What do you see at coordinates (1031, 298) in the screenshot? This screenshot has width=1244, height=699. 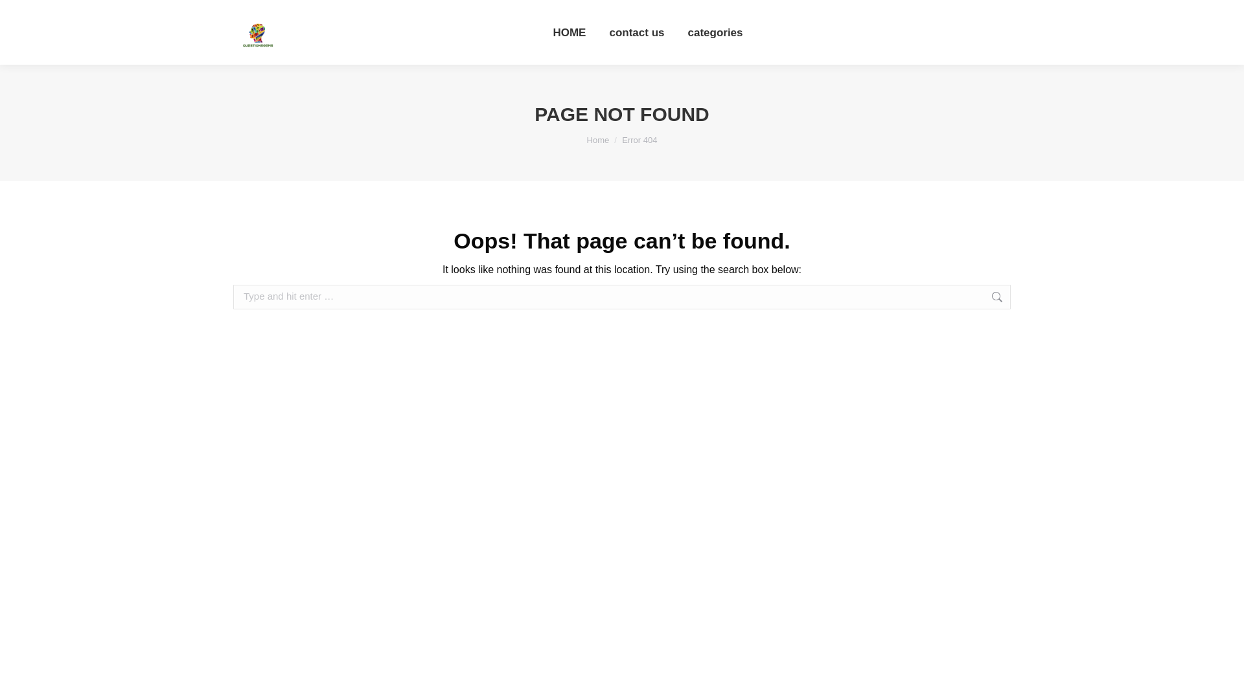 I see `Go!` at bounding box center [1031, 298].